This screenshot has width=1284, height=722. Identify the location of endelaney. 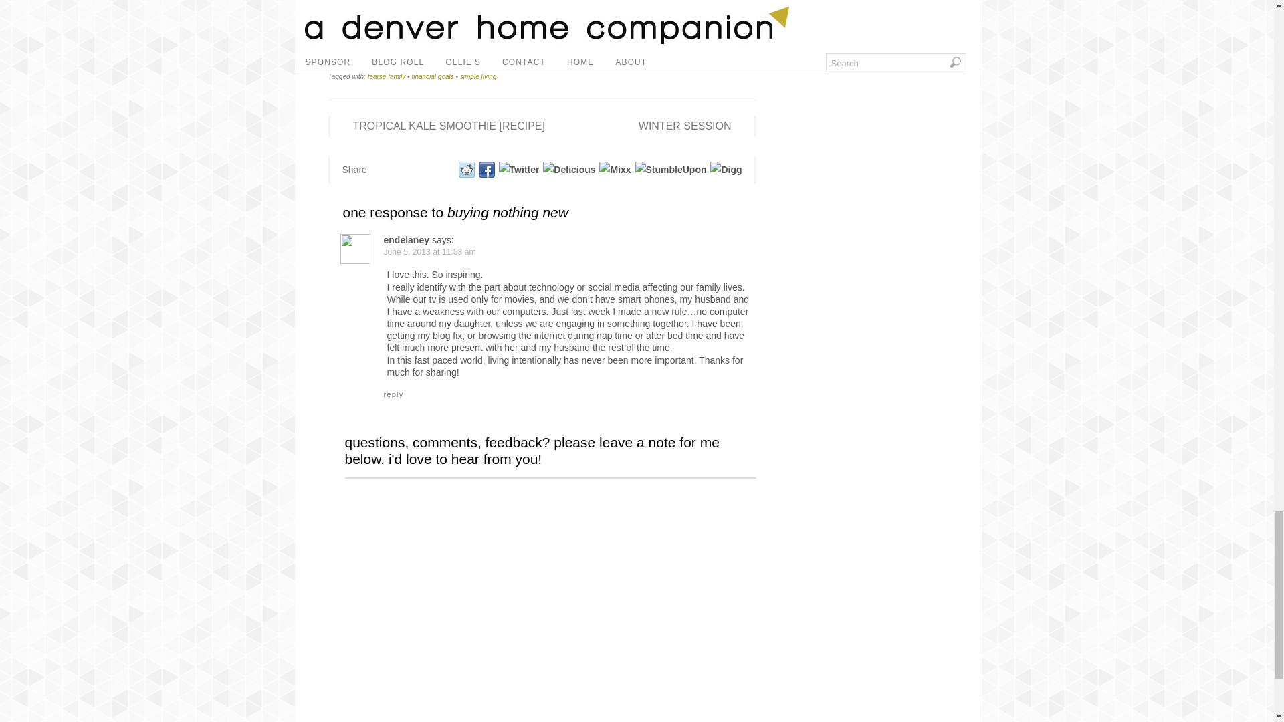
(407, 240).